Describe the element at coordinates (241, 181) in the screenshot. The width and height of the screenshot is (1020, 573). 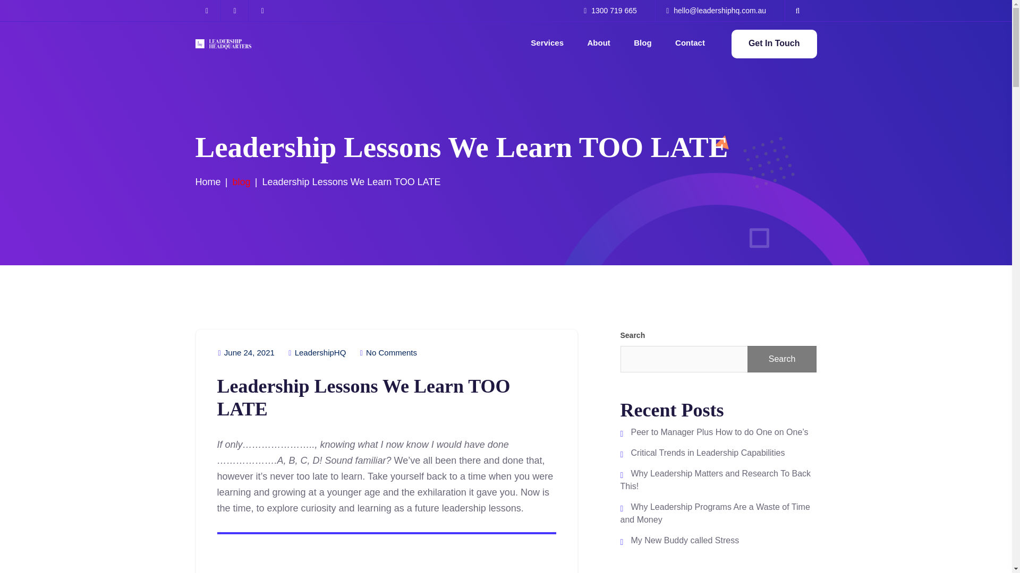
I see `blog` at that location.